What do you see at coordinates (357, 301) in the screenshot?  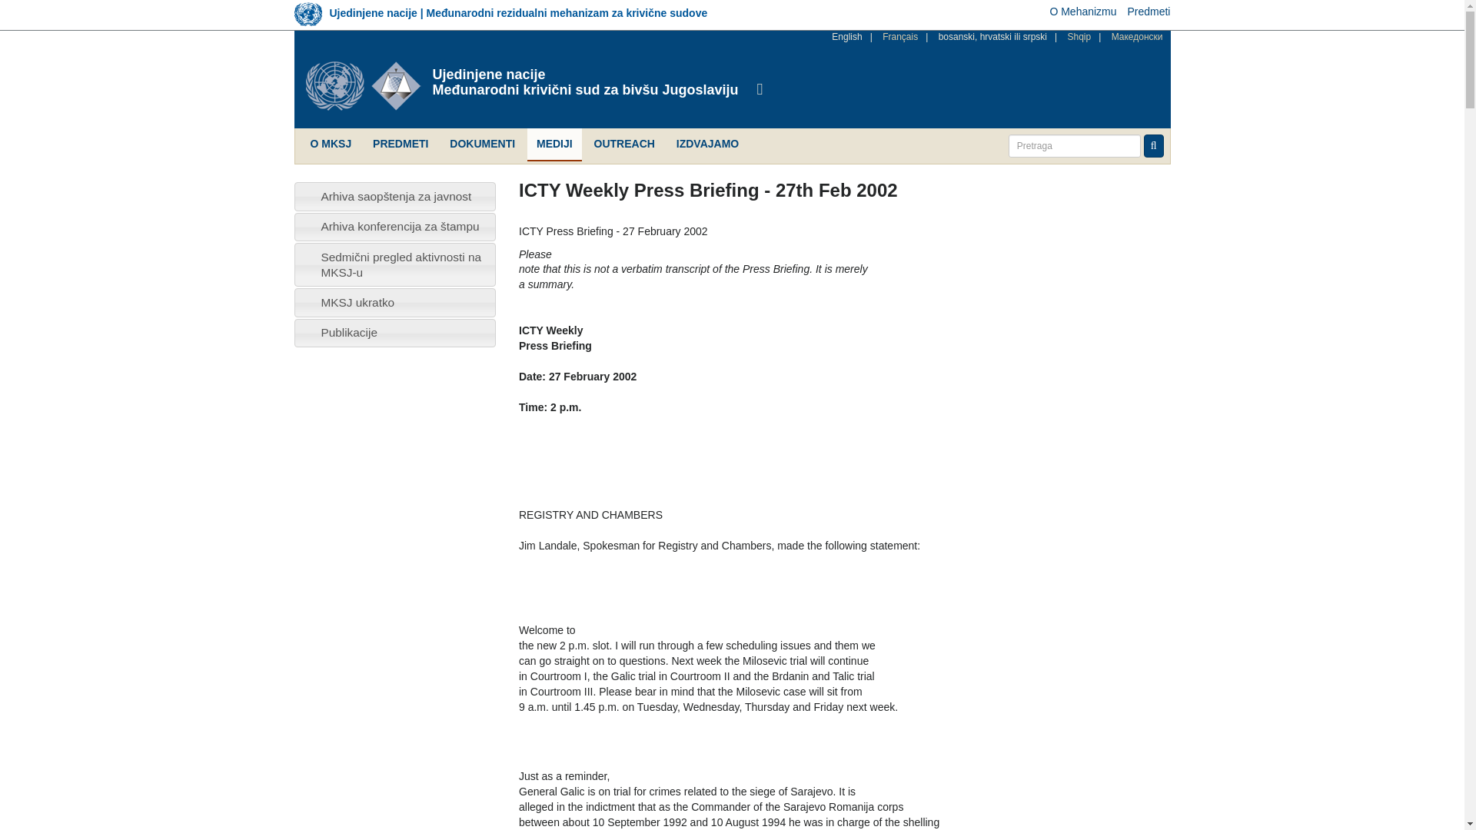 I see `MKSJ ukratko` at bounding box center [357, 301].